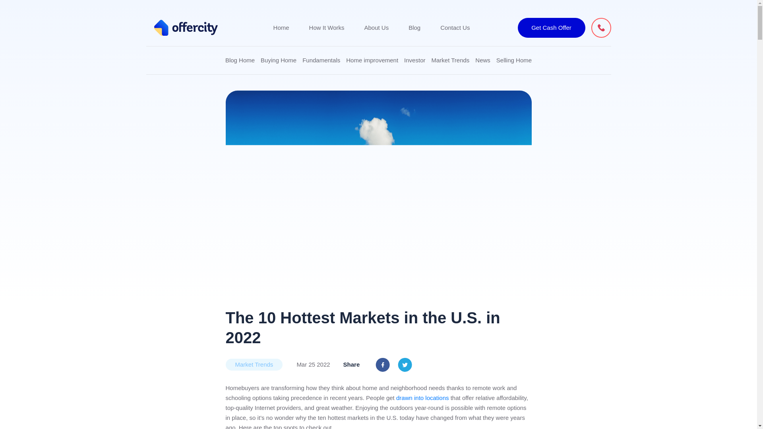 The height and width of the screenshot is (429, 763). Describe the element at coordinates (279, 60) in the screenshot. I see `Buying Home` at that location.